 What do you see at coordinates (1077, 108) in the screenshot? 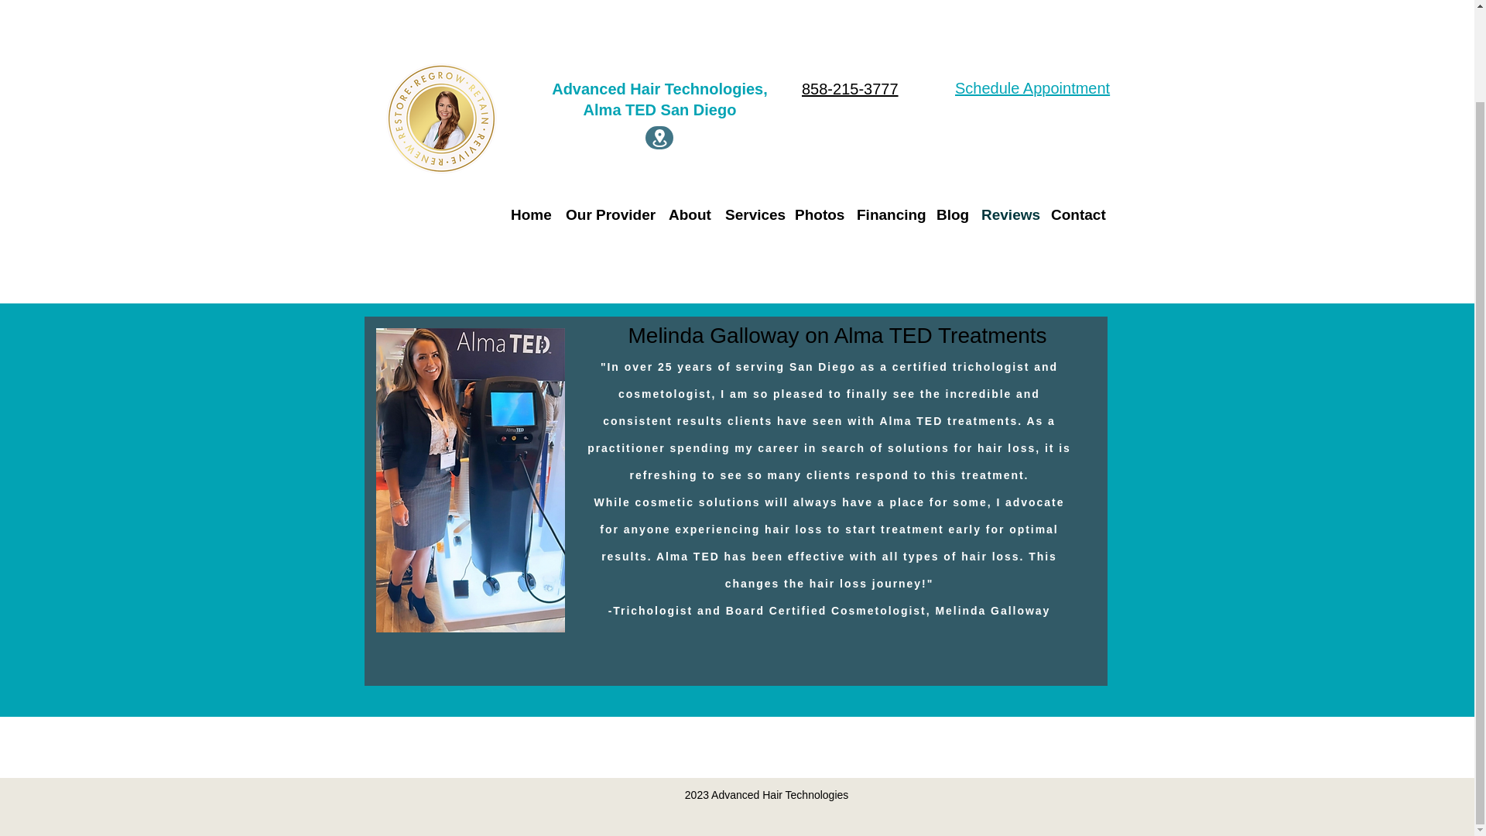
I see `Contact` at bounding box center [1077, 108].